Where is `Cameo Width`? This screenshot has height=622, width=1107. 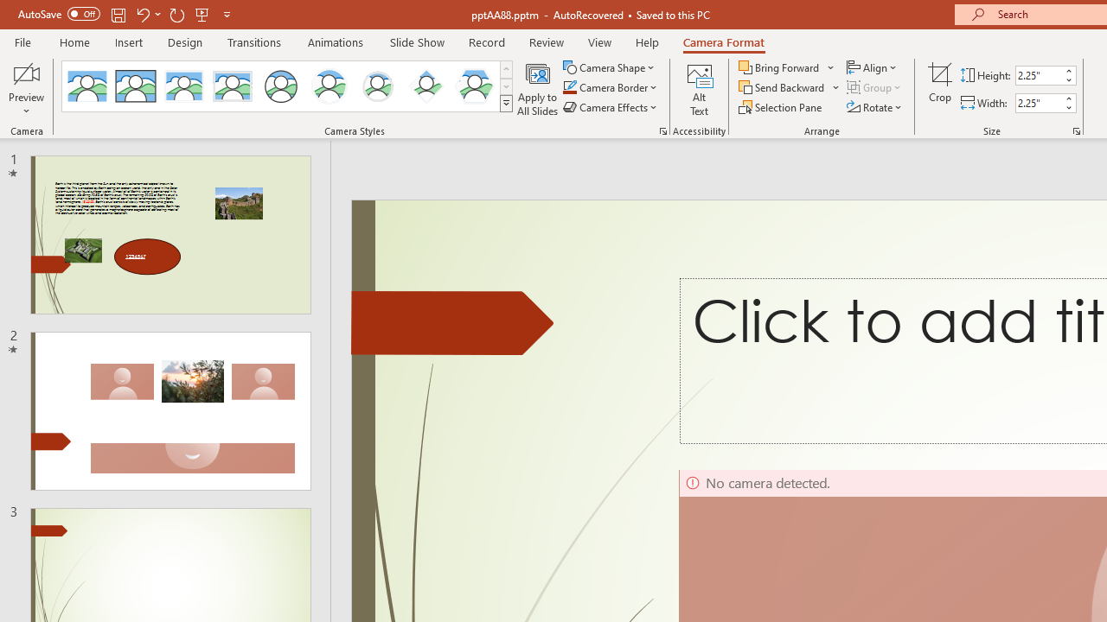
Cameo Width is located at coordinates (1039, 103).